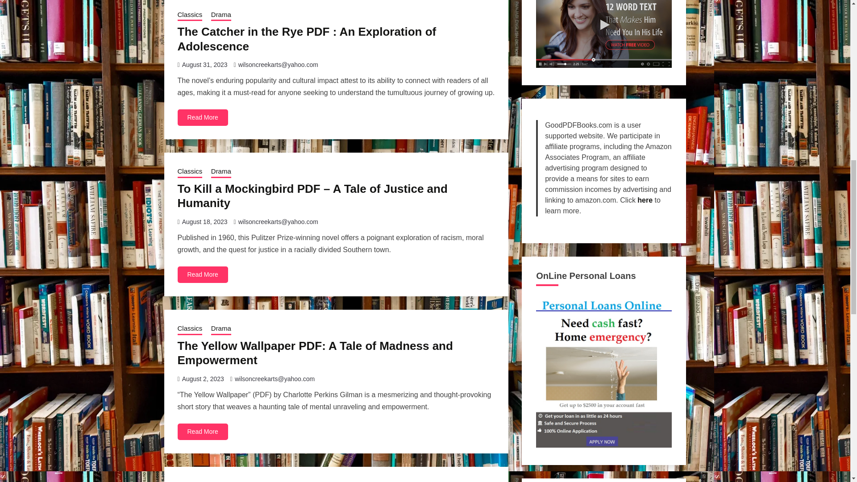 The height and width of the screenshot is (482, 857). What do you see at coordinates (203, 379) in the screenshot?
I see `August 2, 2023` at bounding box center [203, 379].